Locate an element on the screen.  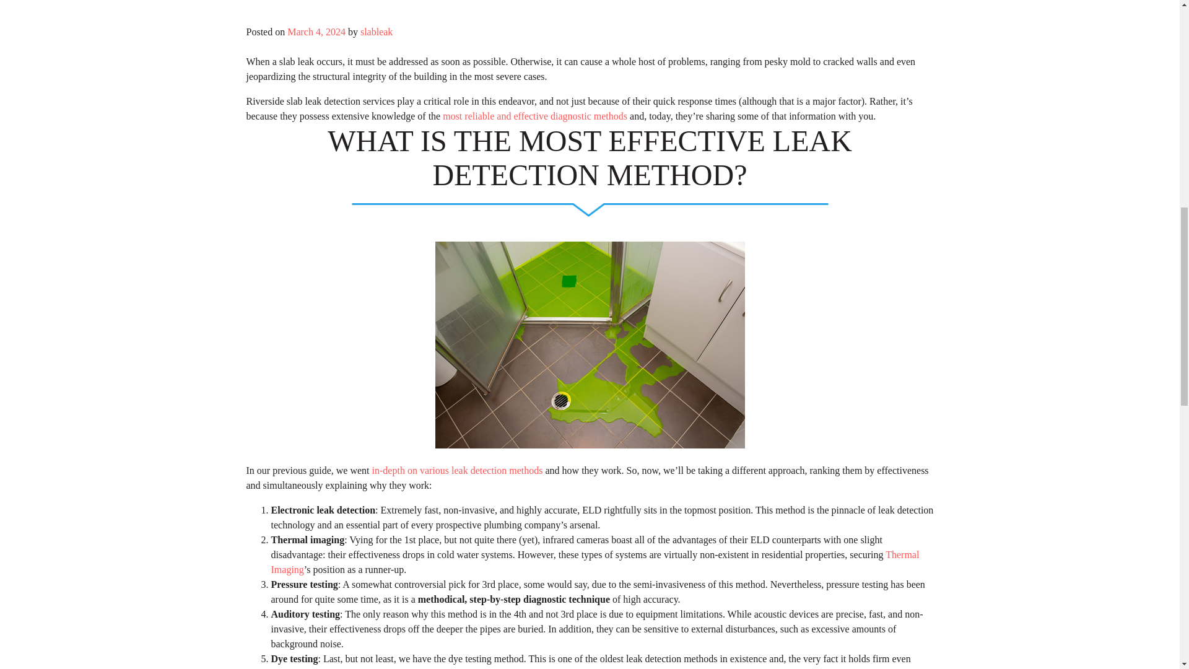
in-depth on various leak detection methods is located at coordinates (457, 470).